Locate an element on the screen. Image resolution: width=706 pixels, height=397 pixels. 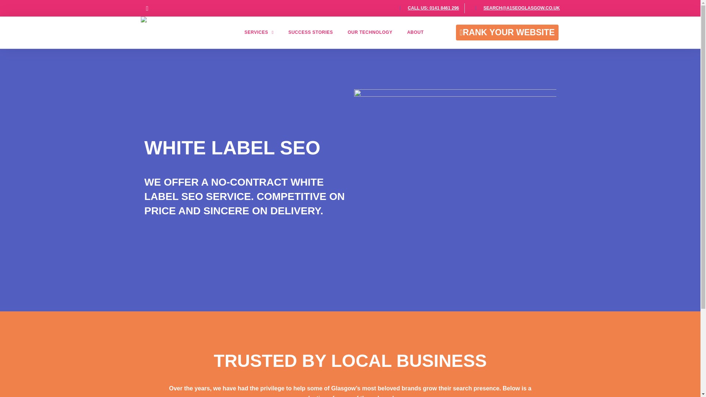
CALL US: 0141 8461 296 is located at coordinates (433, 8).